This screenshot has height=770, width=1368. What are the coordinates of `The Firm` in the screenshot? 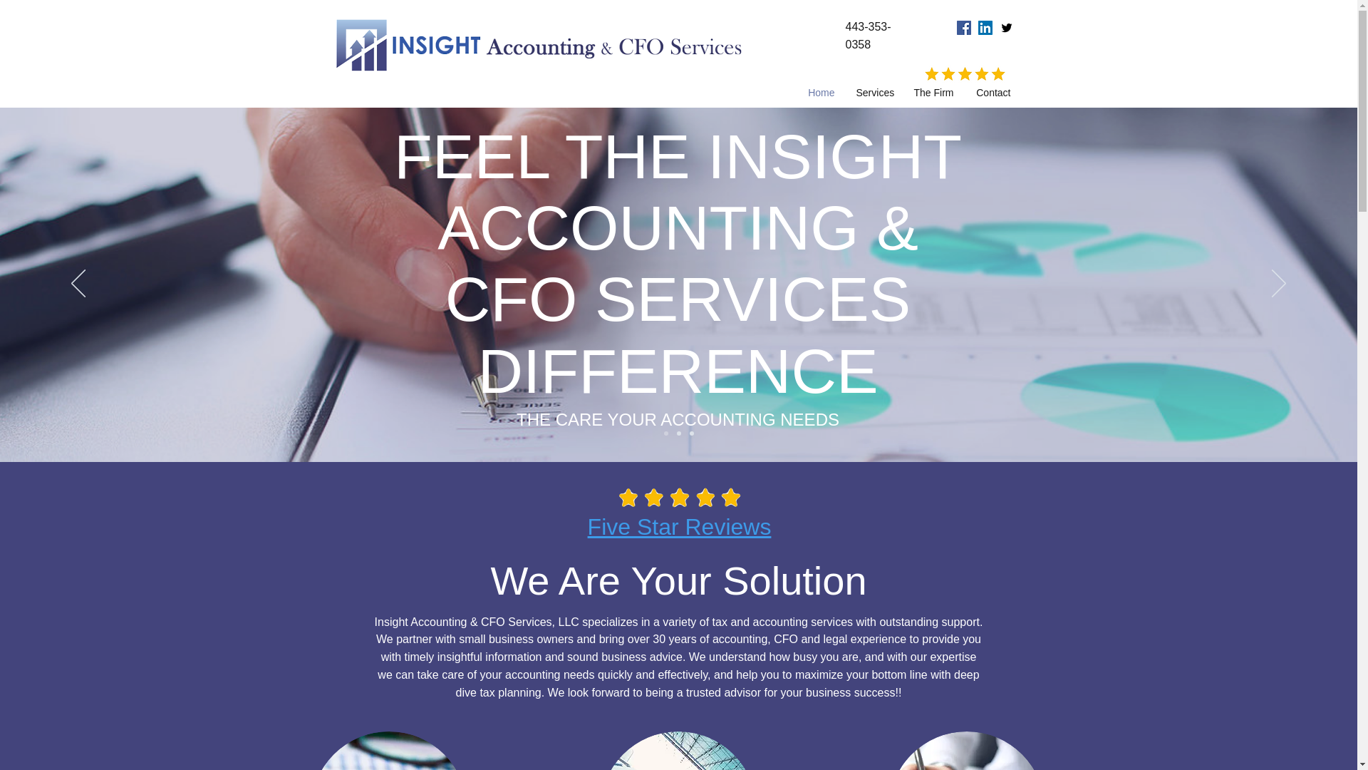 It's located at (933, 92).